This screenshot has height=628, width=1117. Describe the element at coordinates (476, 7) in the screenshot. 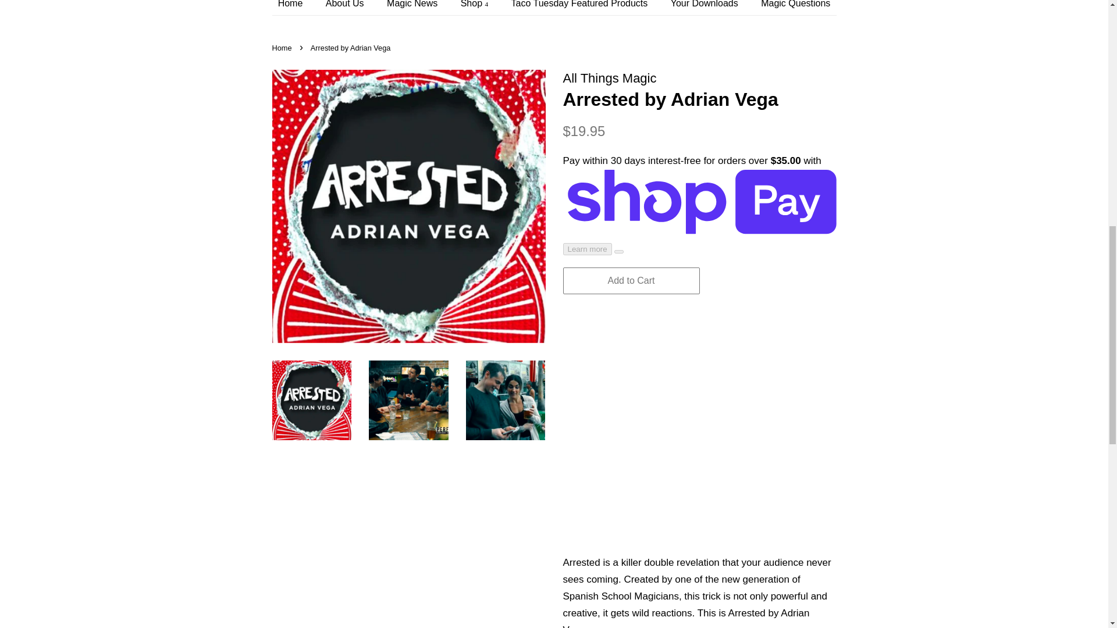

I see `Shop` at that location.